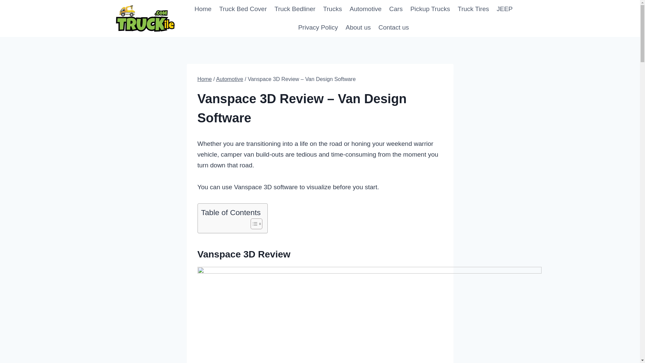 The width and height of the screenshot is (645, 363). I want to click on Home, so click(205, 79).